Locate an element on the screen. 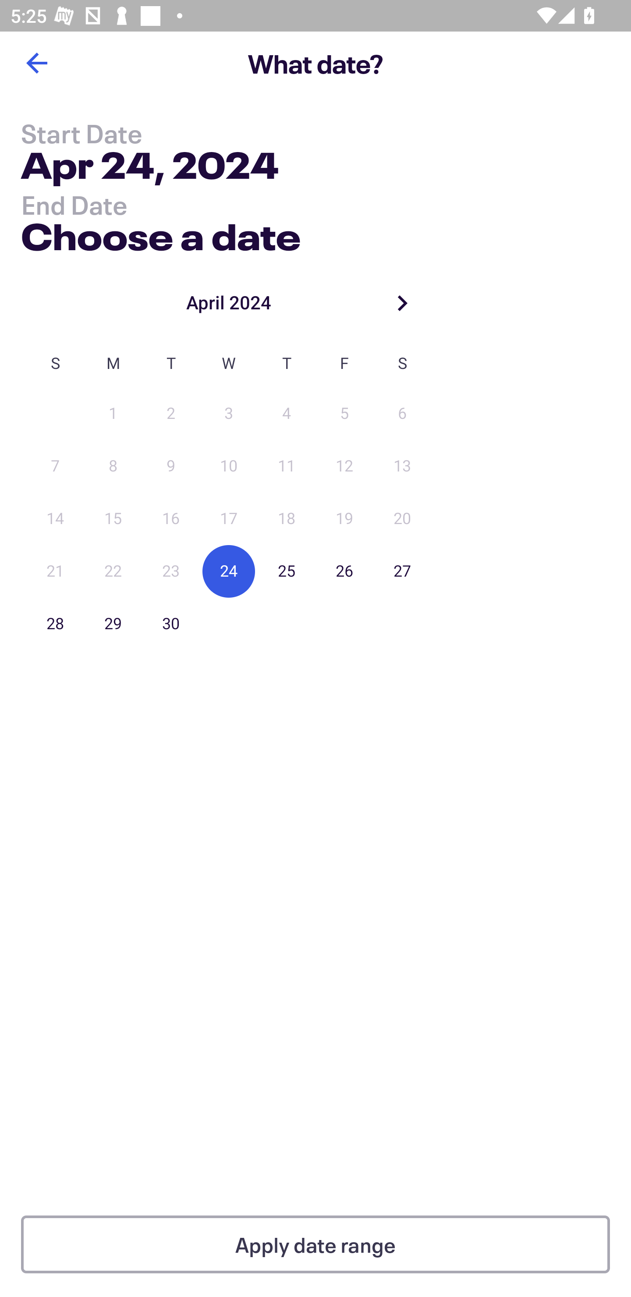 This screenshot has height=1297, width=631. 21 21 April 2024 is located at coordinates (55, 571).